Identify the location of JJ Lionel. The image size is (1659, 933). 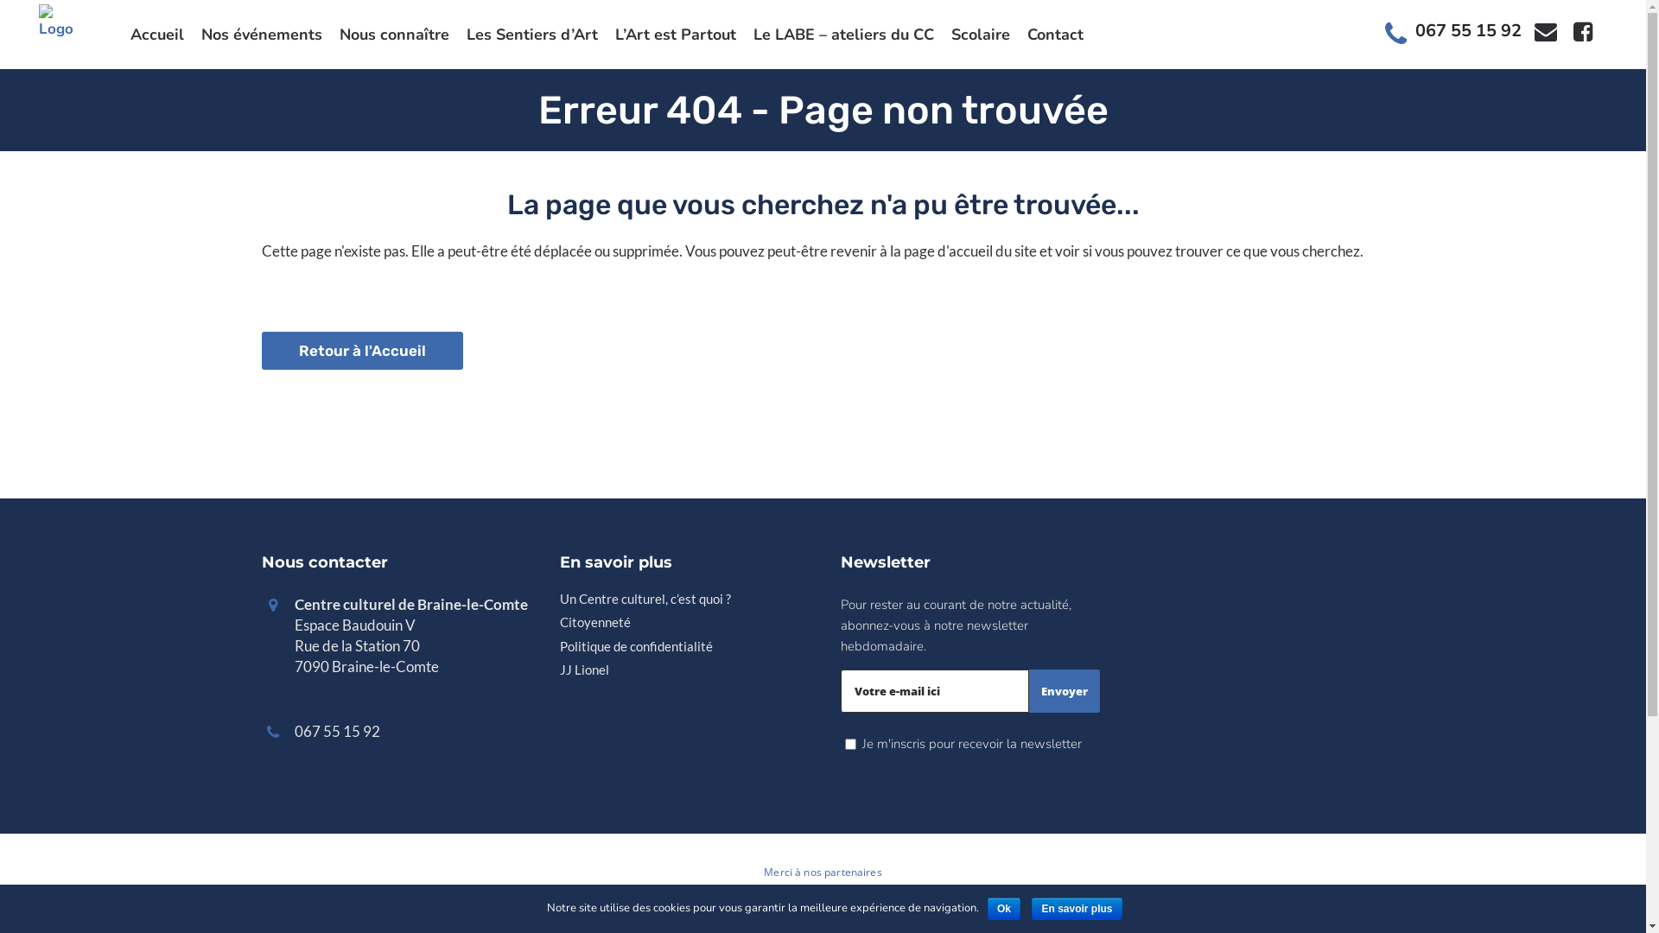
(688, 670).